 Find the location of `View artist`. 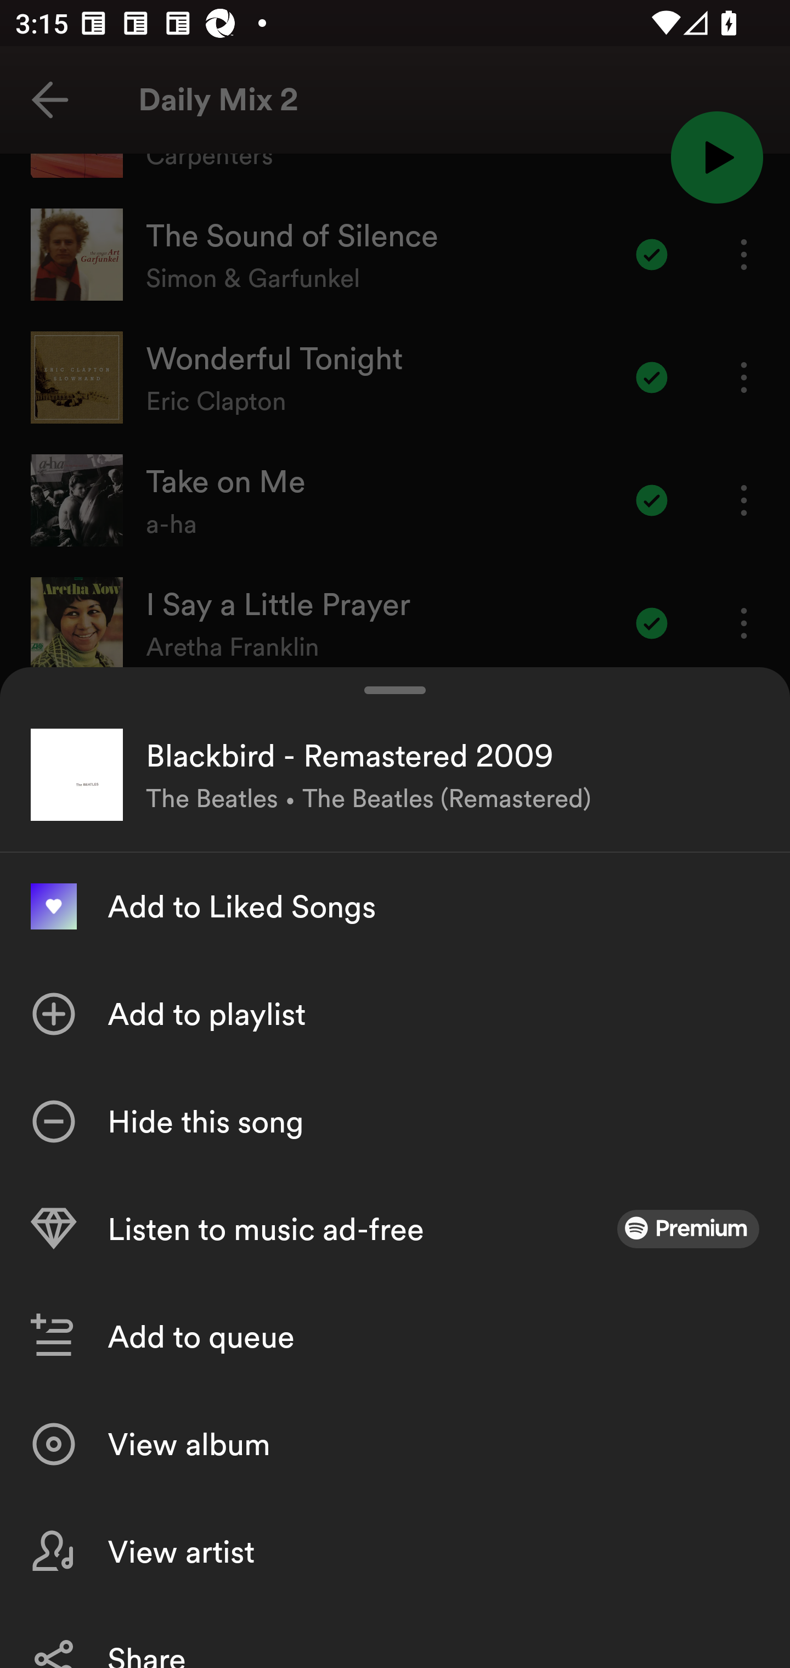

View artist is located at coordinates (395, 1551).